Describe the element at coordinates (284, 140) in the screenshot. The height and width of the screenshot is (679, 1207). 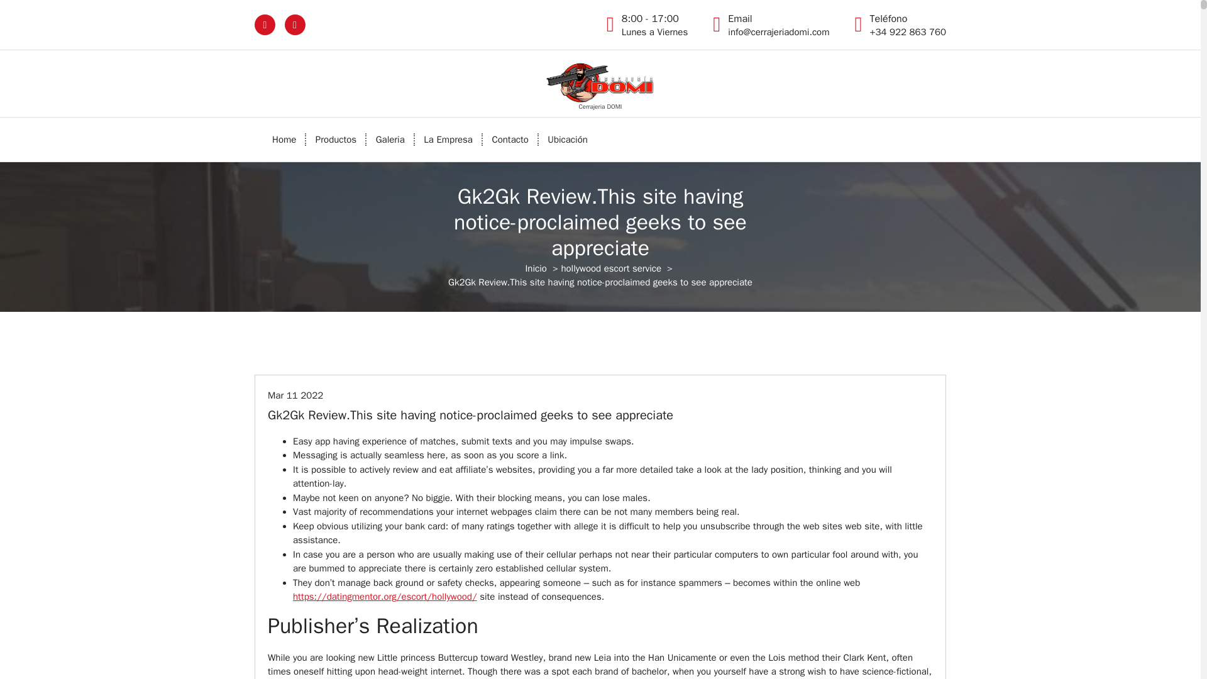
I see `Galeria` at that location.